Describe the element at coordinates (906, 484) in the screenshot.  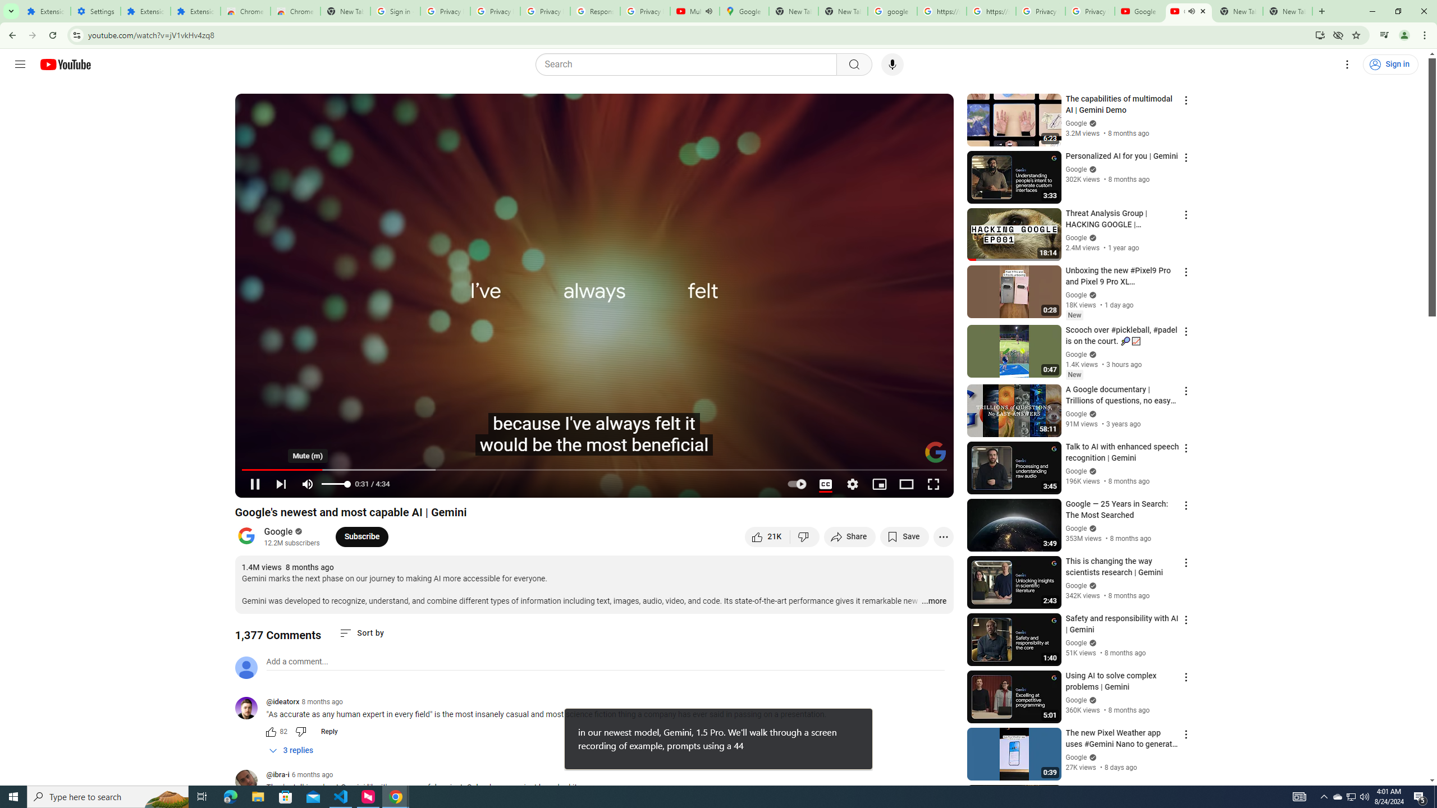
I see `Theater mode (t)` at that location.